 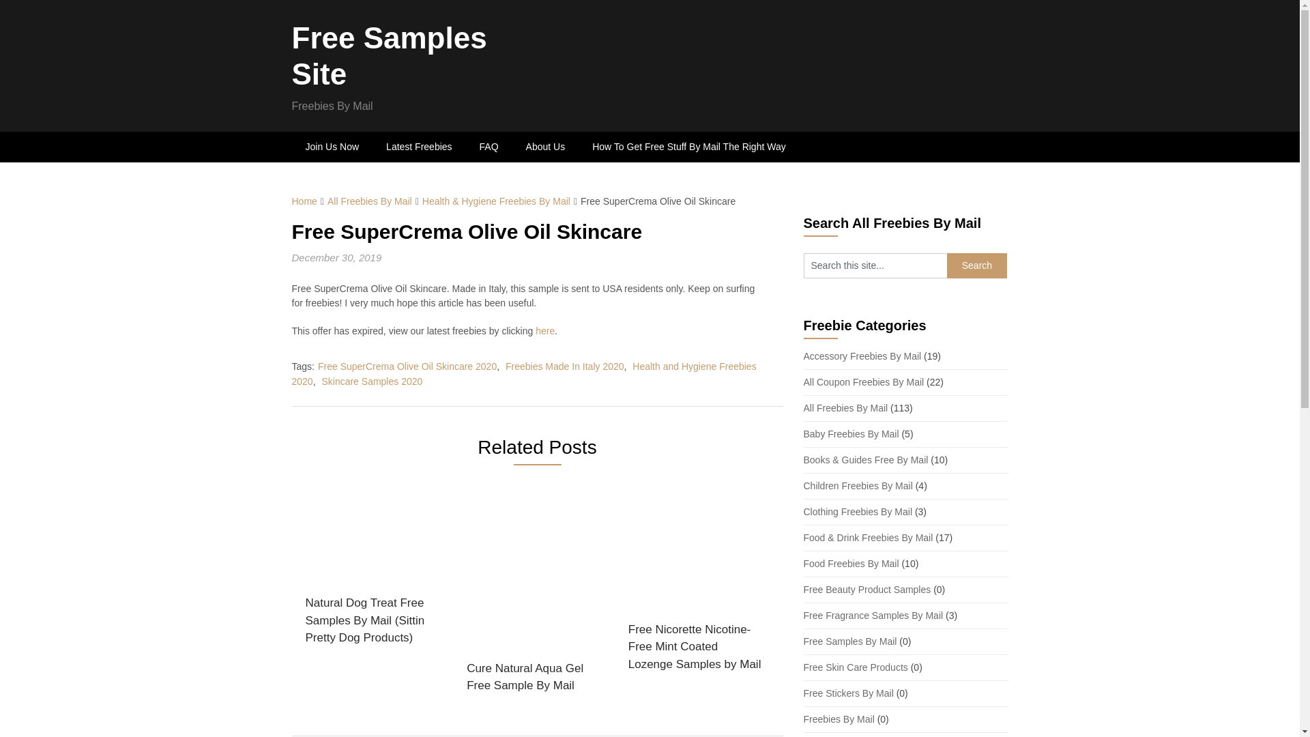 I want to click on Free Samples Site, so click(x=390, y=56).